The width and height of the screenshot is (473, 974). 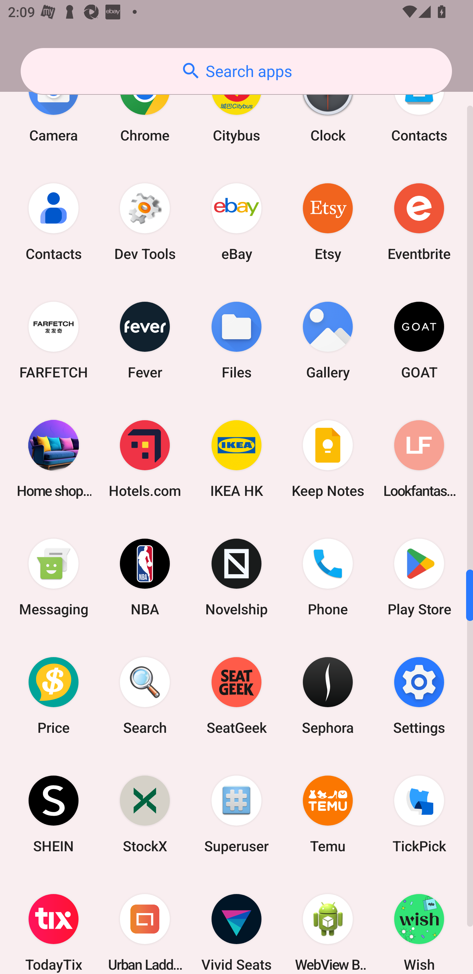 I want to click on Superuser, so click(x=236, y=814).